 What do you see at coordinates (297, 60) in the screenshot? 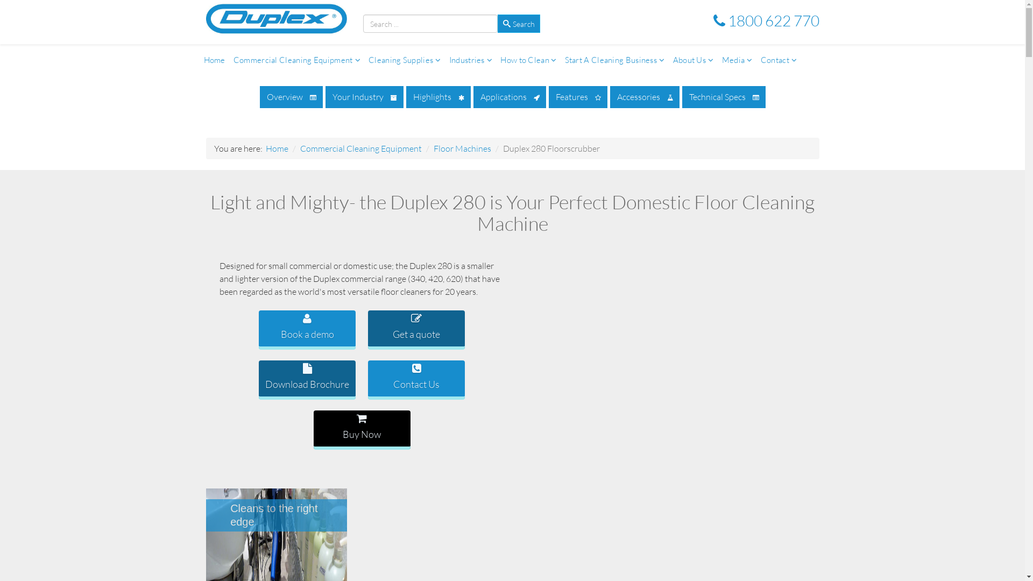
I see `Commercial Cleaning Equipment` at bounding box center [297, 60].